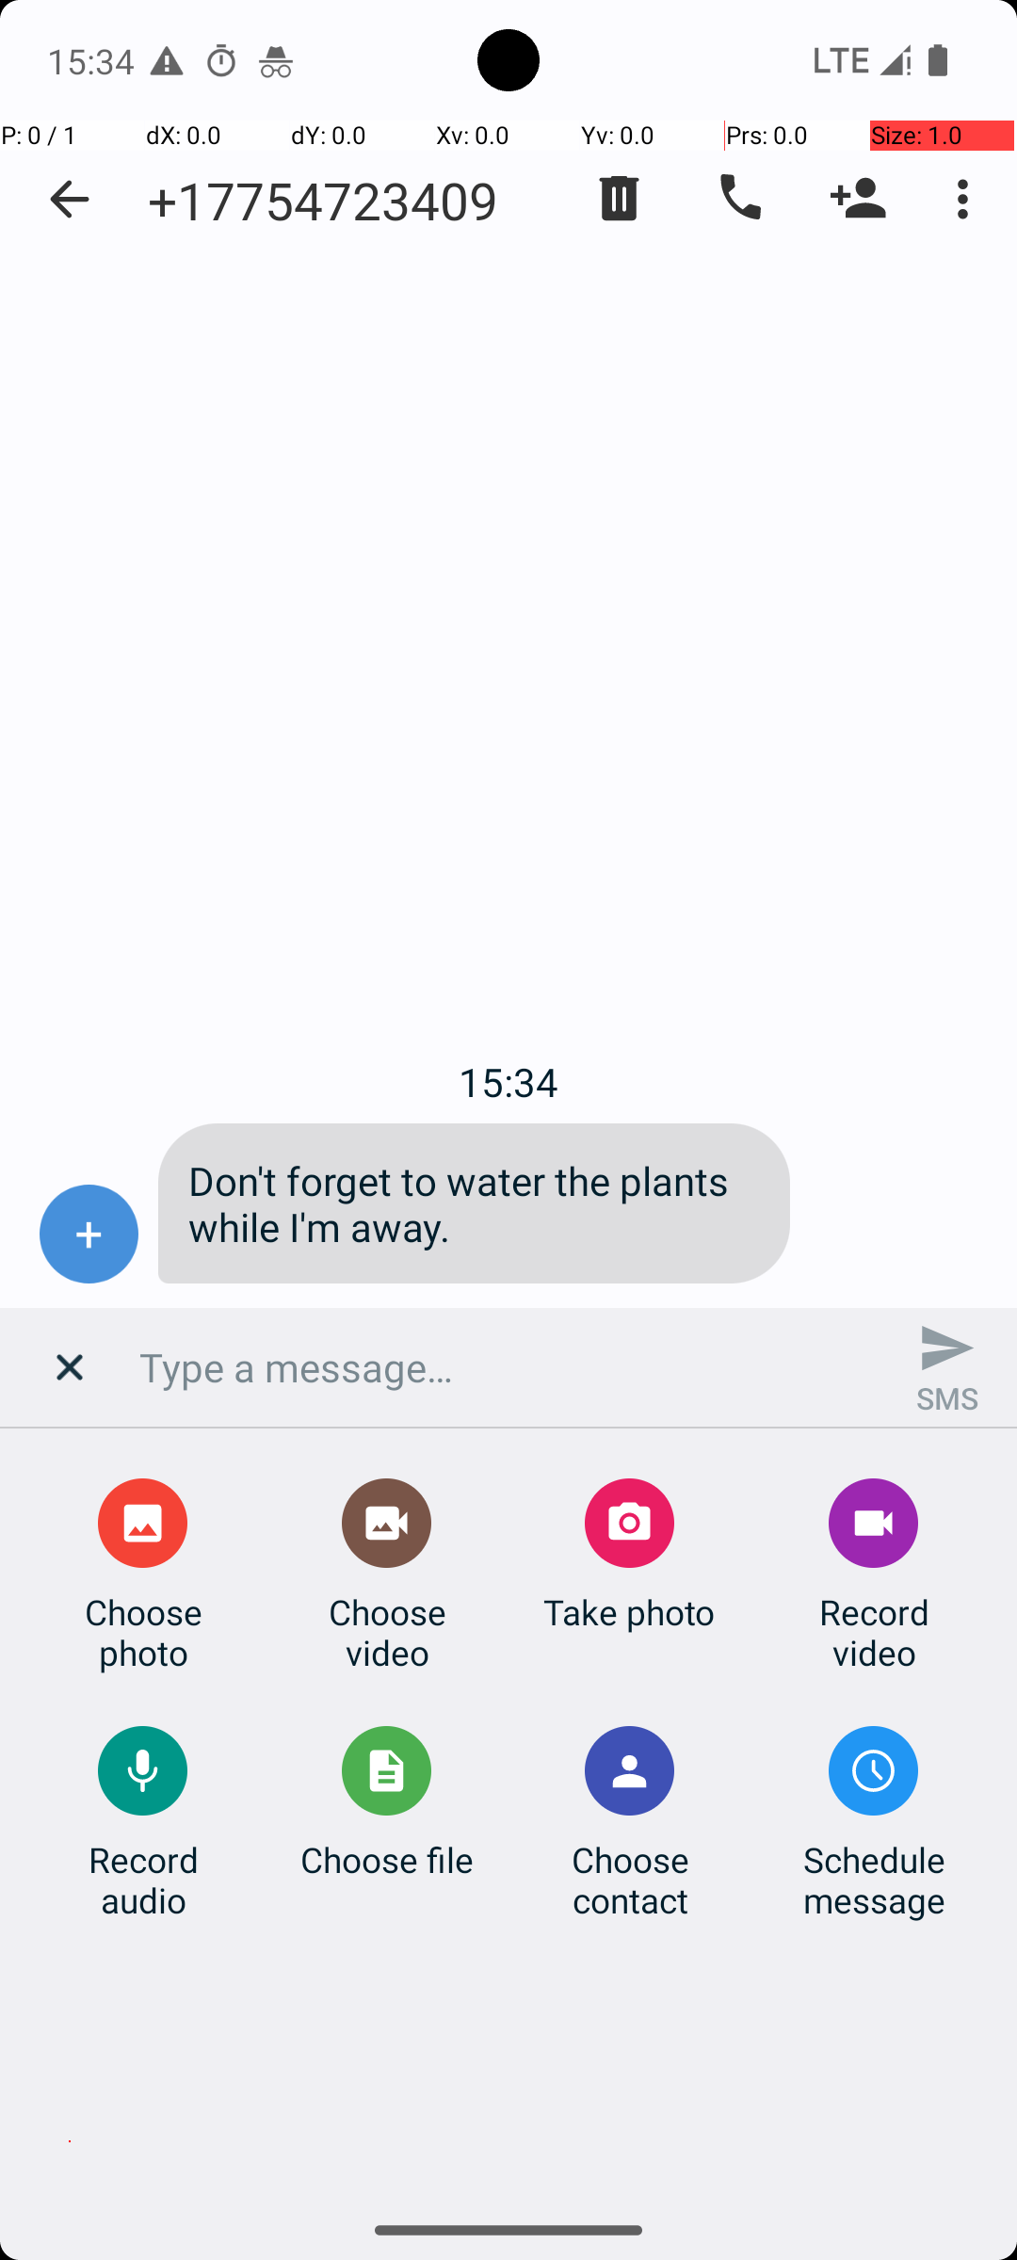  What do you see at coordinates (323, 200) in the screenshot?
I see `+17754723409` at bounding box center [323, 200].